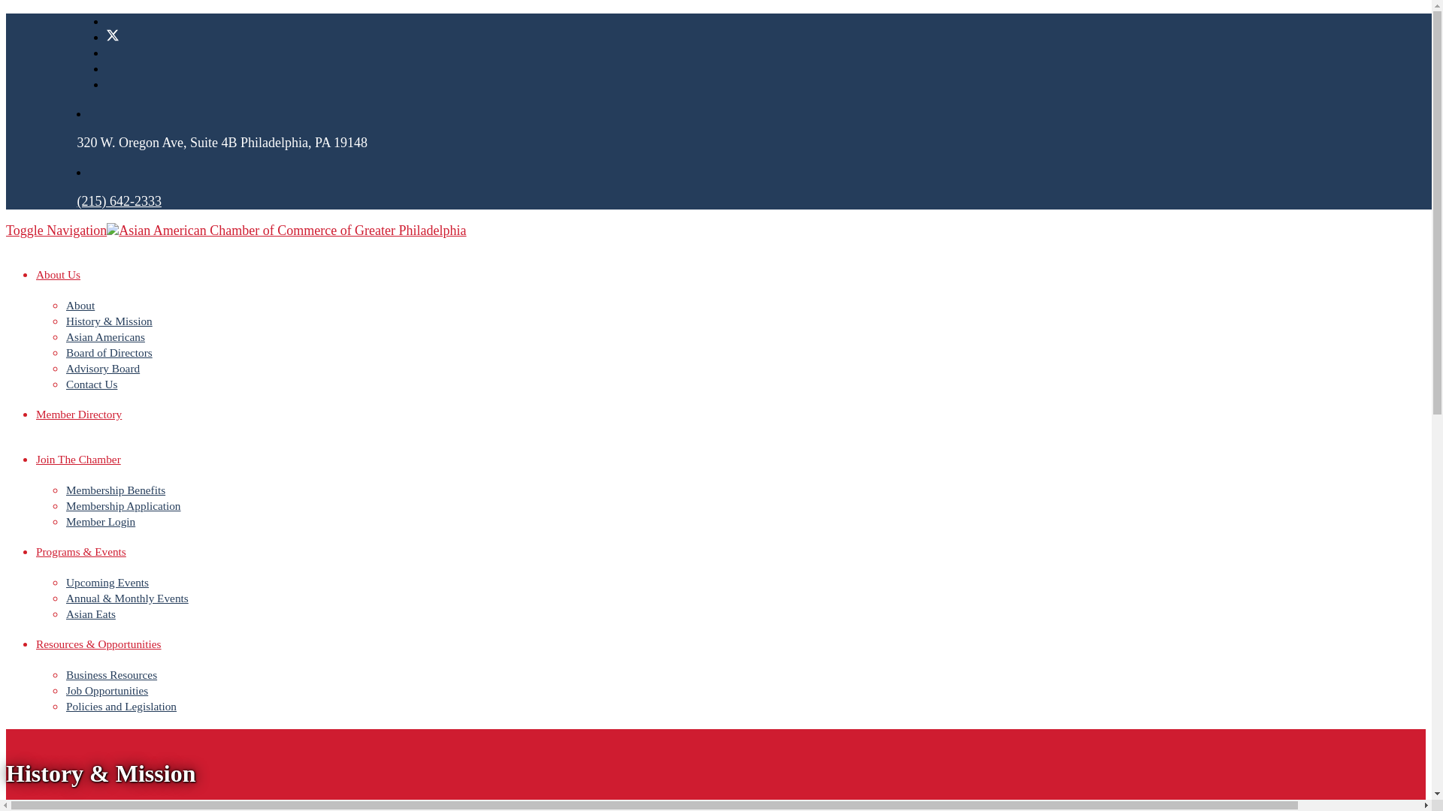 Image resolution: width=1443 pixels, height=811 pixels. Describe the element at coordinates (107, 690) in the screenshot. I see `Job Opportunities` at that location.